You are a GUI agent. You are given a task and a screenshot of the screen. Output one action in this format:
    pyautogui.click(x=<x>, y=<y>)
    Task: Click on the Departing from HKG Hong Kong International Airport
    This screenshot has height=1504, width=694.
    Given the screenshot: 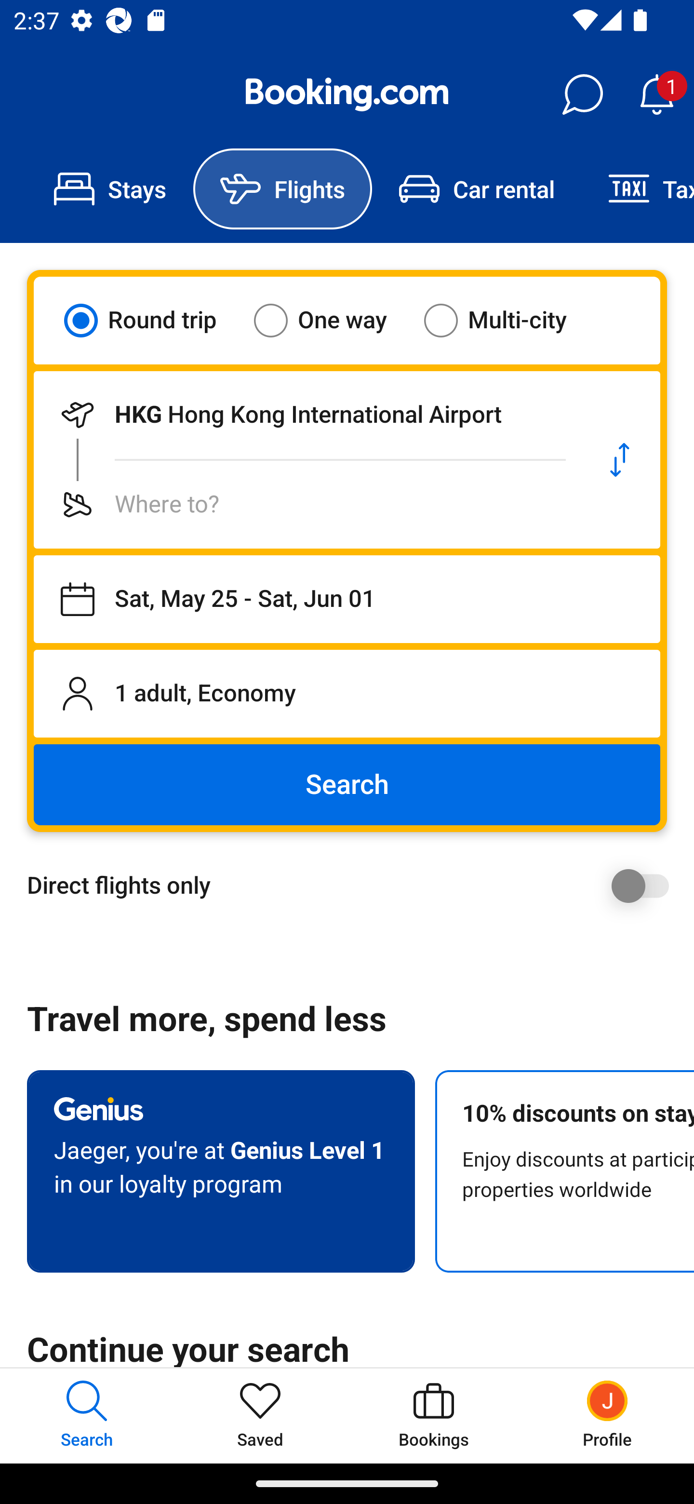 What is the action you would take?
    pyautogui.click(x=307, y=415)
    